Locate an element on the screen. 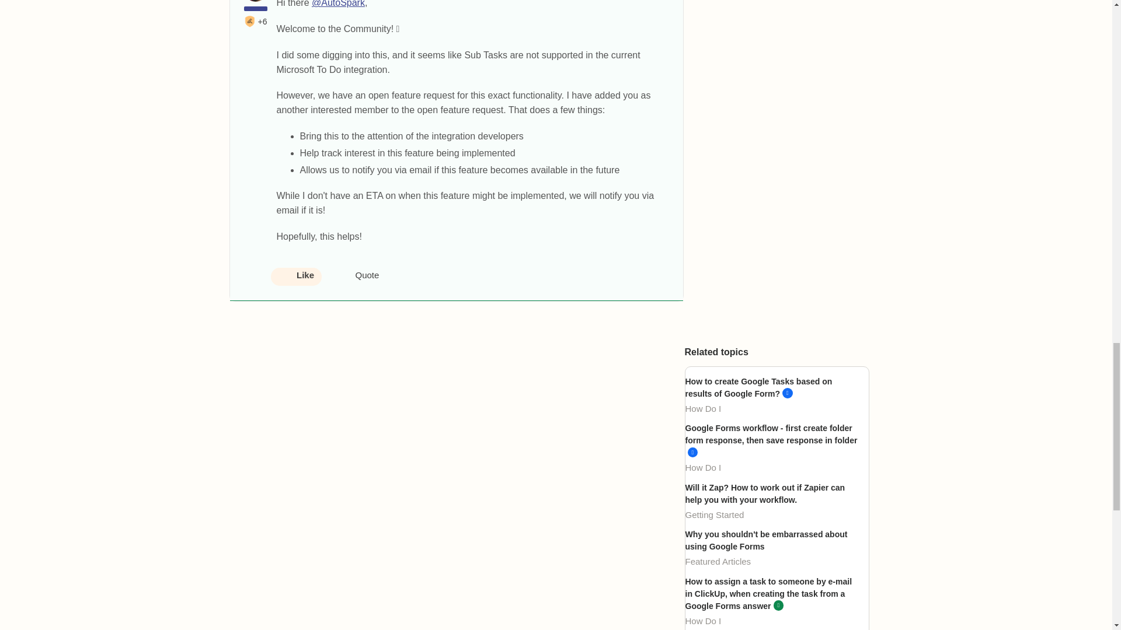 This screenshot has height=630, width=1121. First Best Answer is located at coordinates (250, 22).